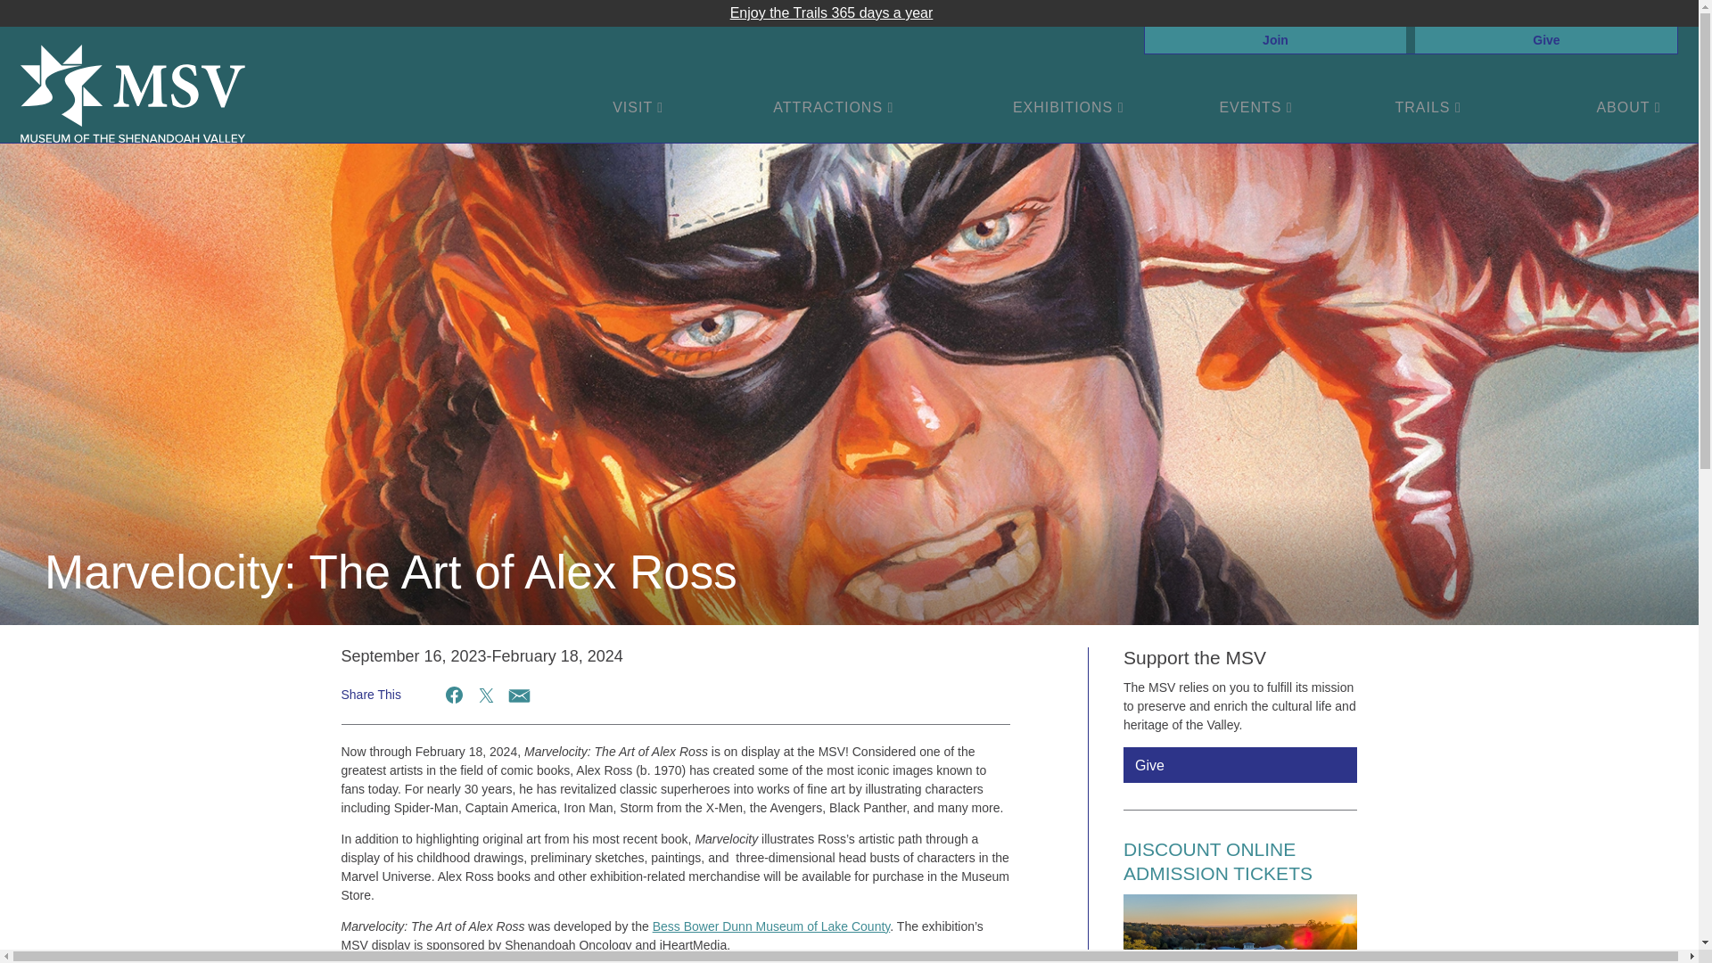 The height and width of the screenshot is (963, 1712). I want to click on ATTRACTIONS , so click(833, 107).